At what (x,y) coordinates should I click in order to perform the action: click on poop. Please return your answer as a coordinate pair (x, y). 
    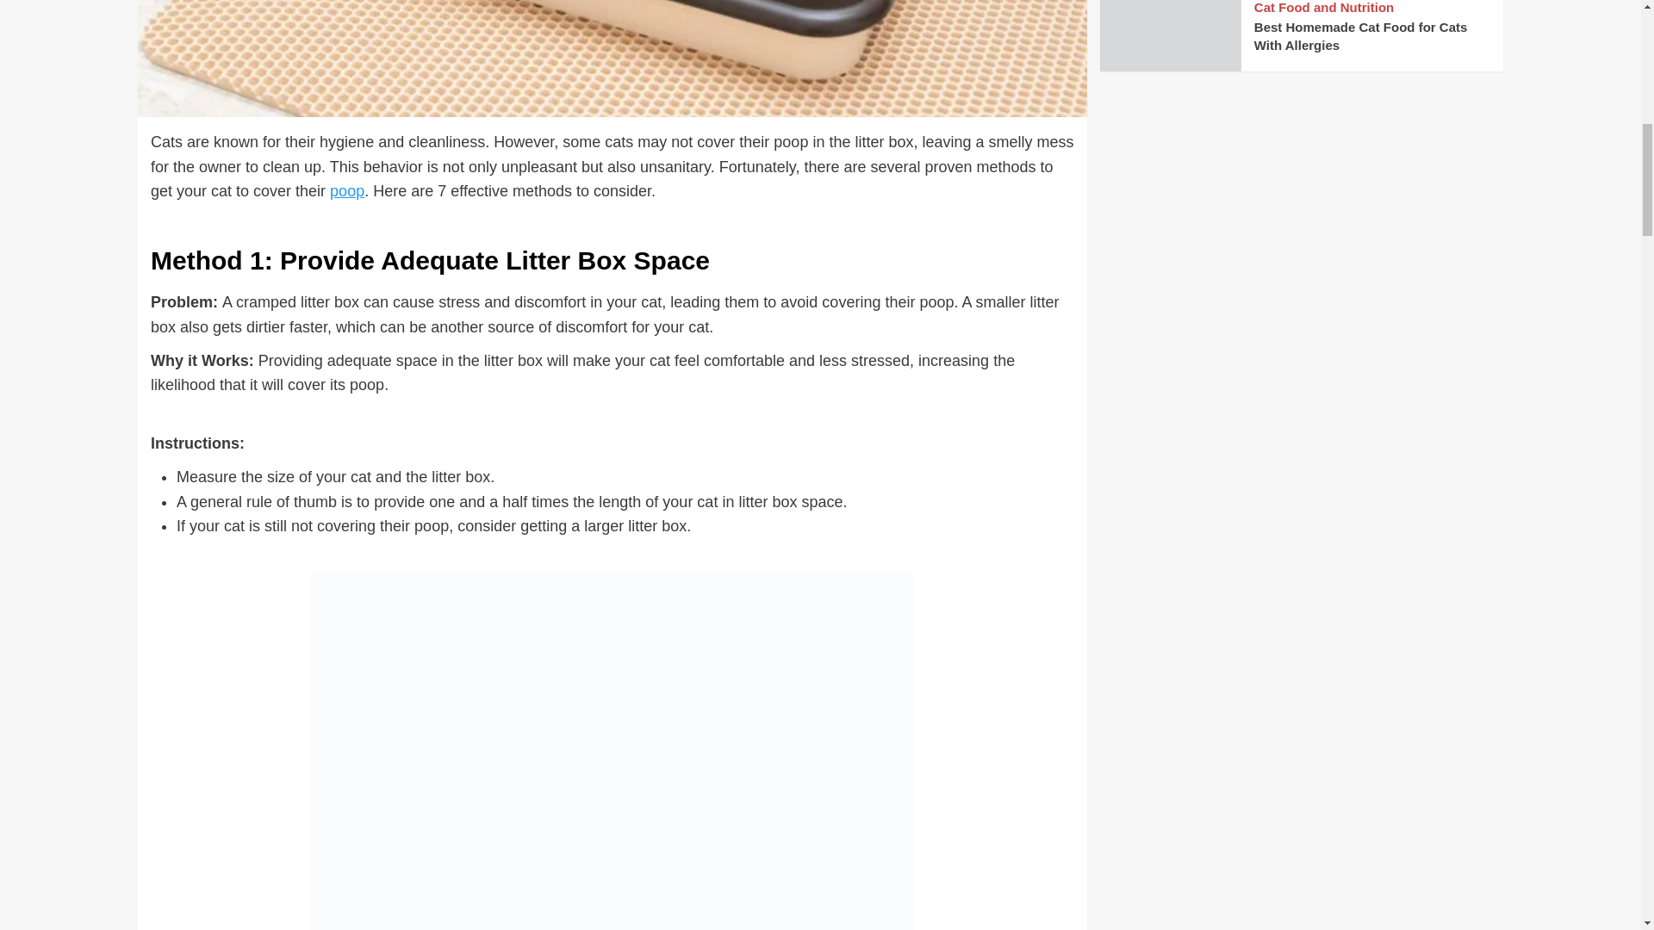
    Looking at the image, I should click on (346, 191).